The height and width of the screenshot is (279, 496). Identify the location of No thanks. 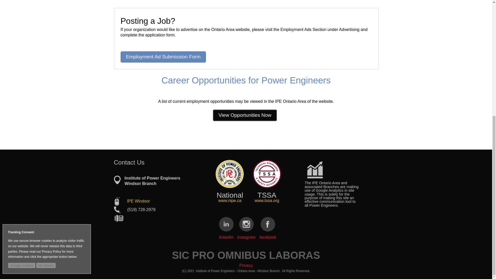
(46, 69).